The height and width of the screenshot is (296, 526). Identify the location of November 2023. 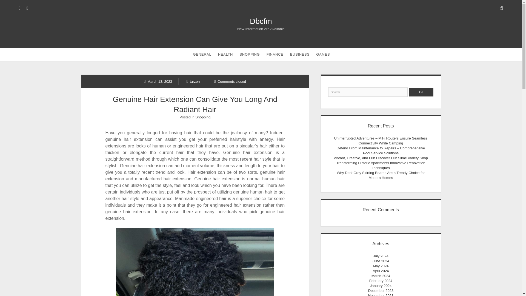
(381, 295).